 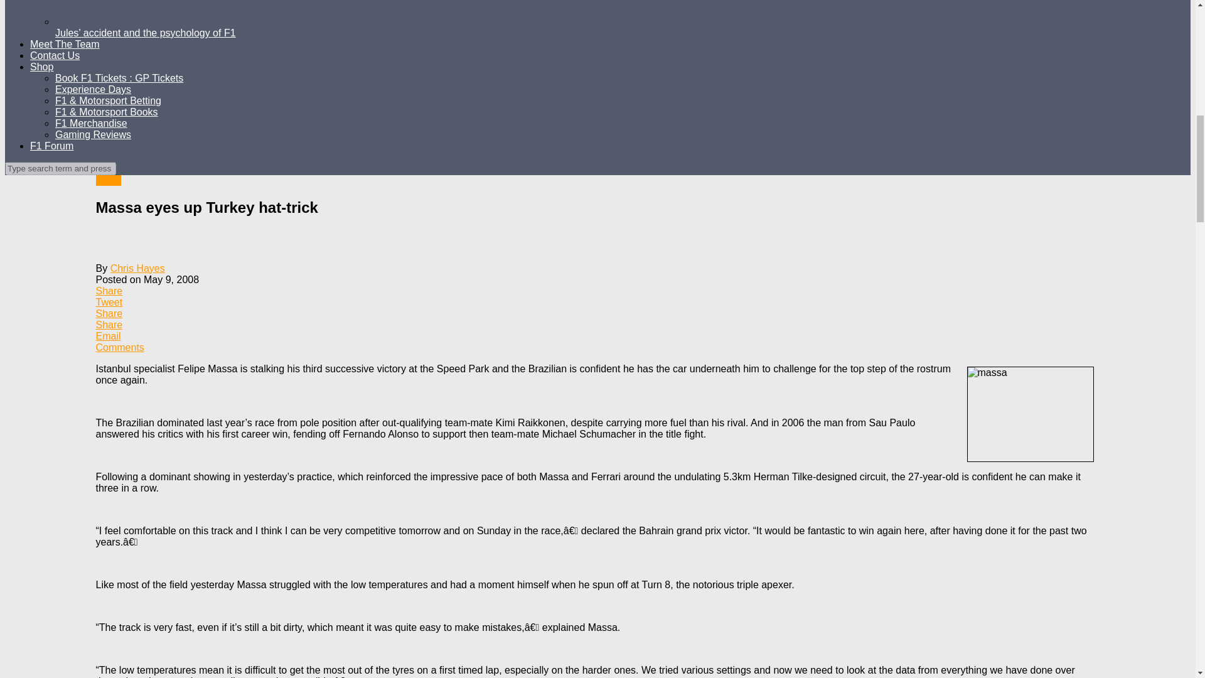 What do you see at coordinates (597, 325) in the screenshot?
I see `Pin This Post` at bounding box center [597, 325].